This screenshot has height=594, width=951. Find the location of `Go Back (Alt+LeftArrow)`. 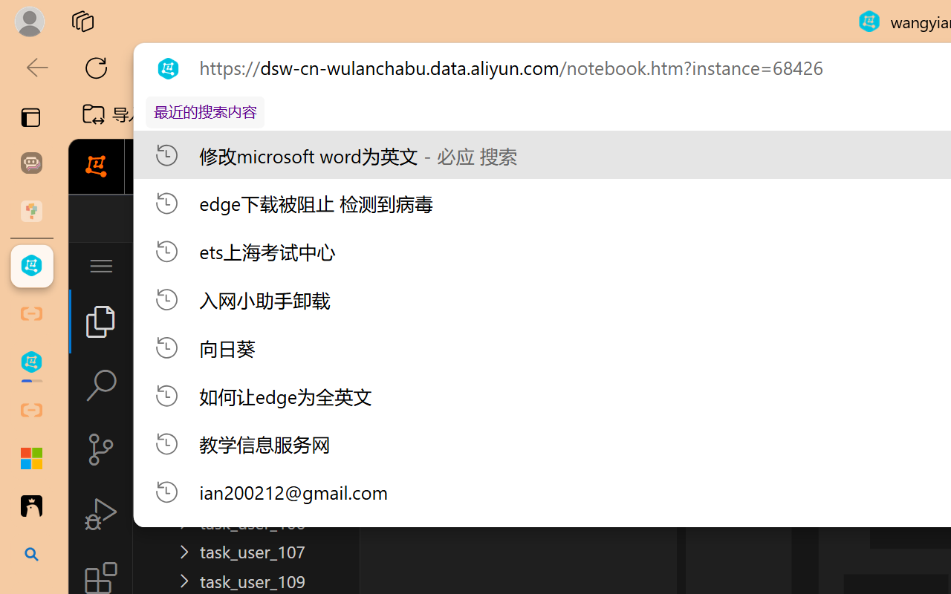

Go Back (Alt+LeftArrow) is located at coordinates (450, 218).